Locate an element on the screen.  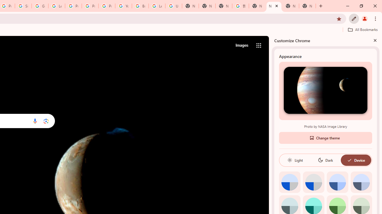
Privacy Help Center - Policies Help is located at coordinates (73, 6).